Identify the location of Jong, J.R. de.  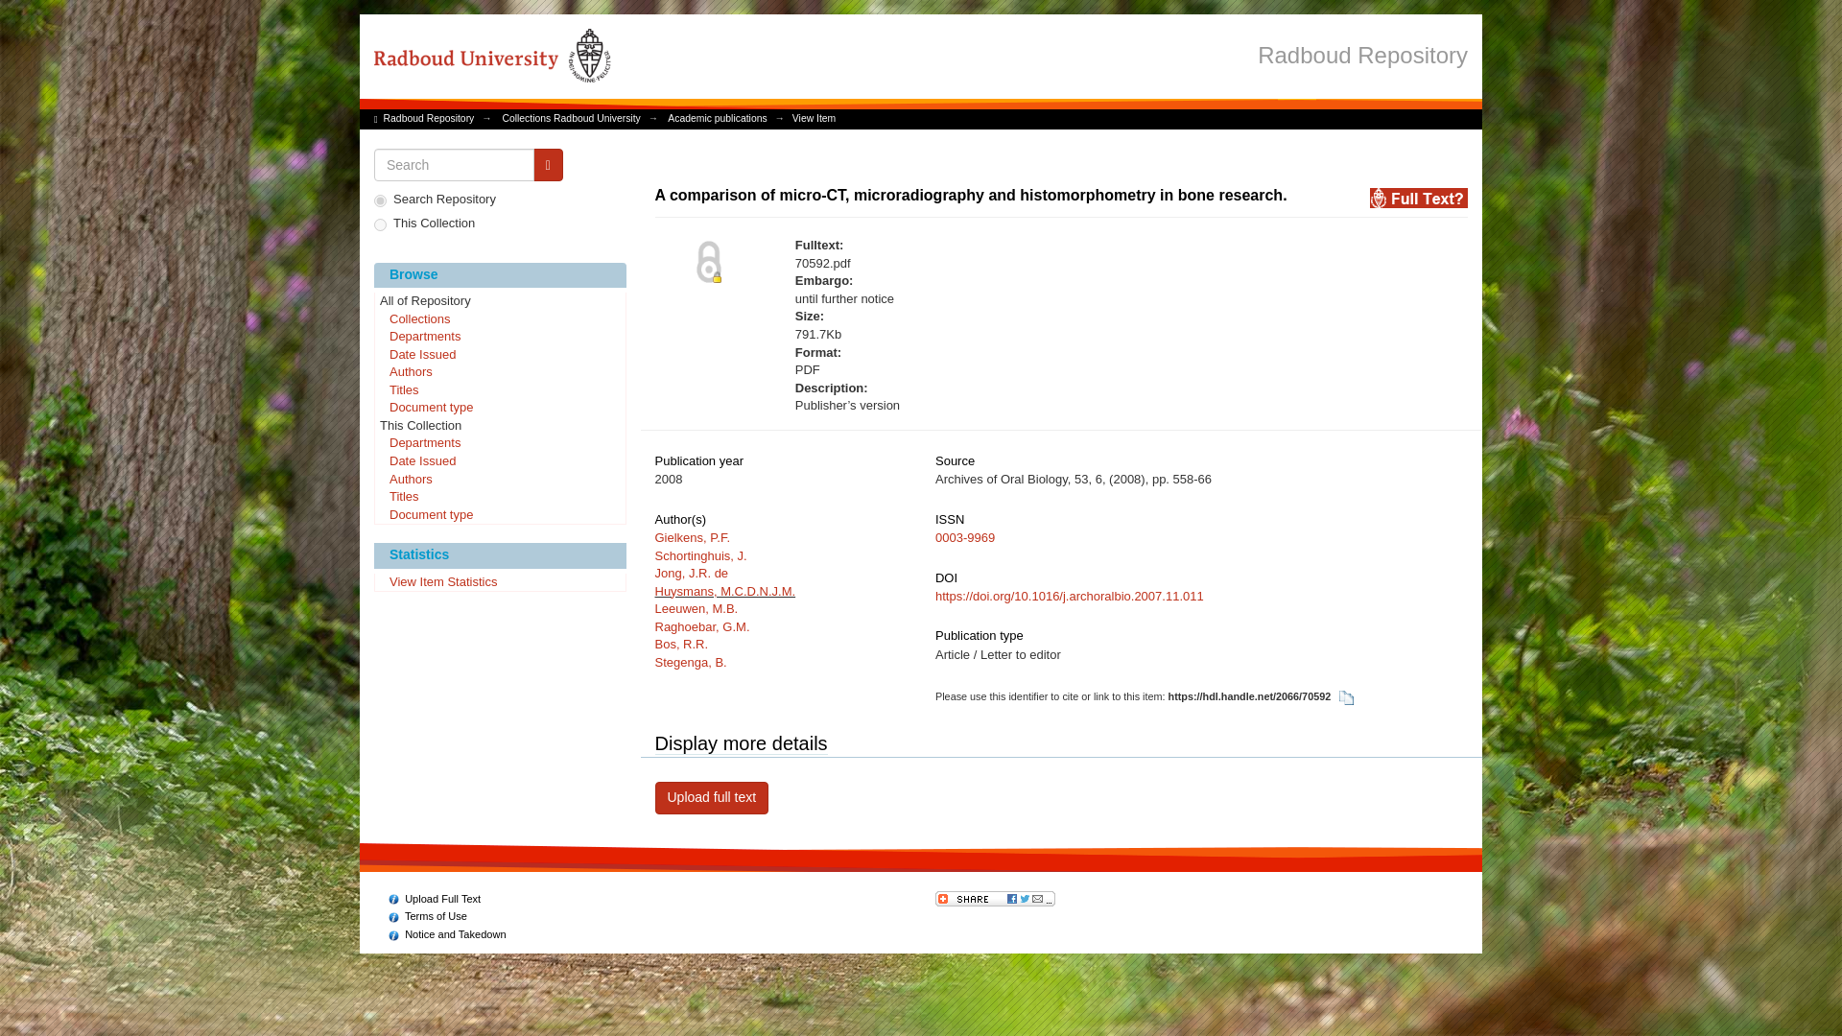
(691, 572).